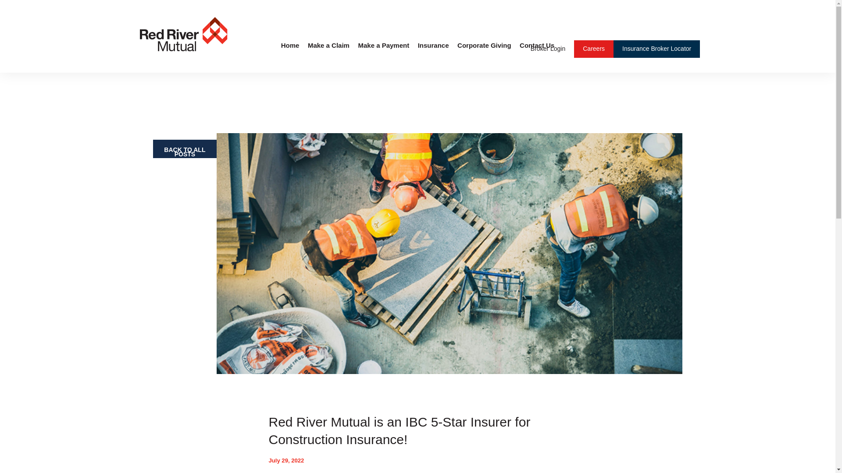 The height and width of the screenshot is (473, 842). Describe the element at coordinates (433, 57) in the screenshot. I see `Insurance` at that location.